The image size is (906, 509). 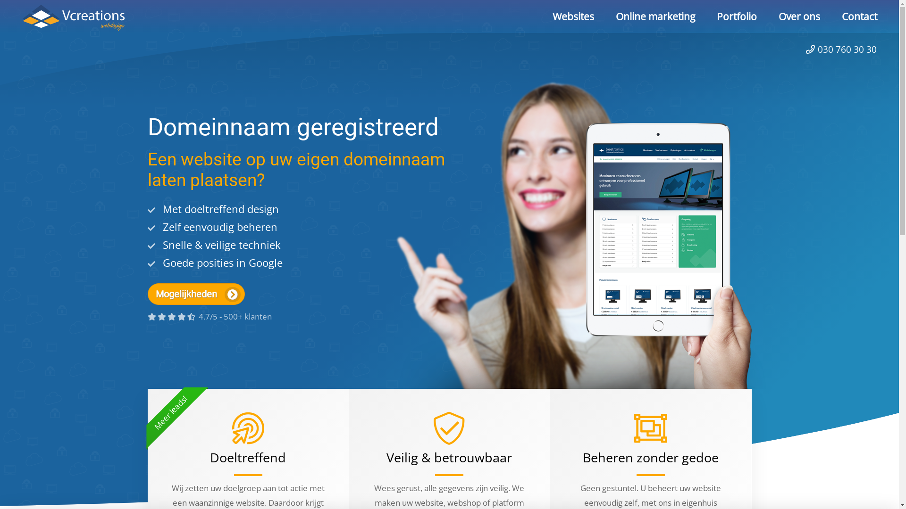 What do you see at coordinates (185, 330) in the screenshot?
I see `Vacaturesite` at bounding box center [185, 330].